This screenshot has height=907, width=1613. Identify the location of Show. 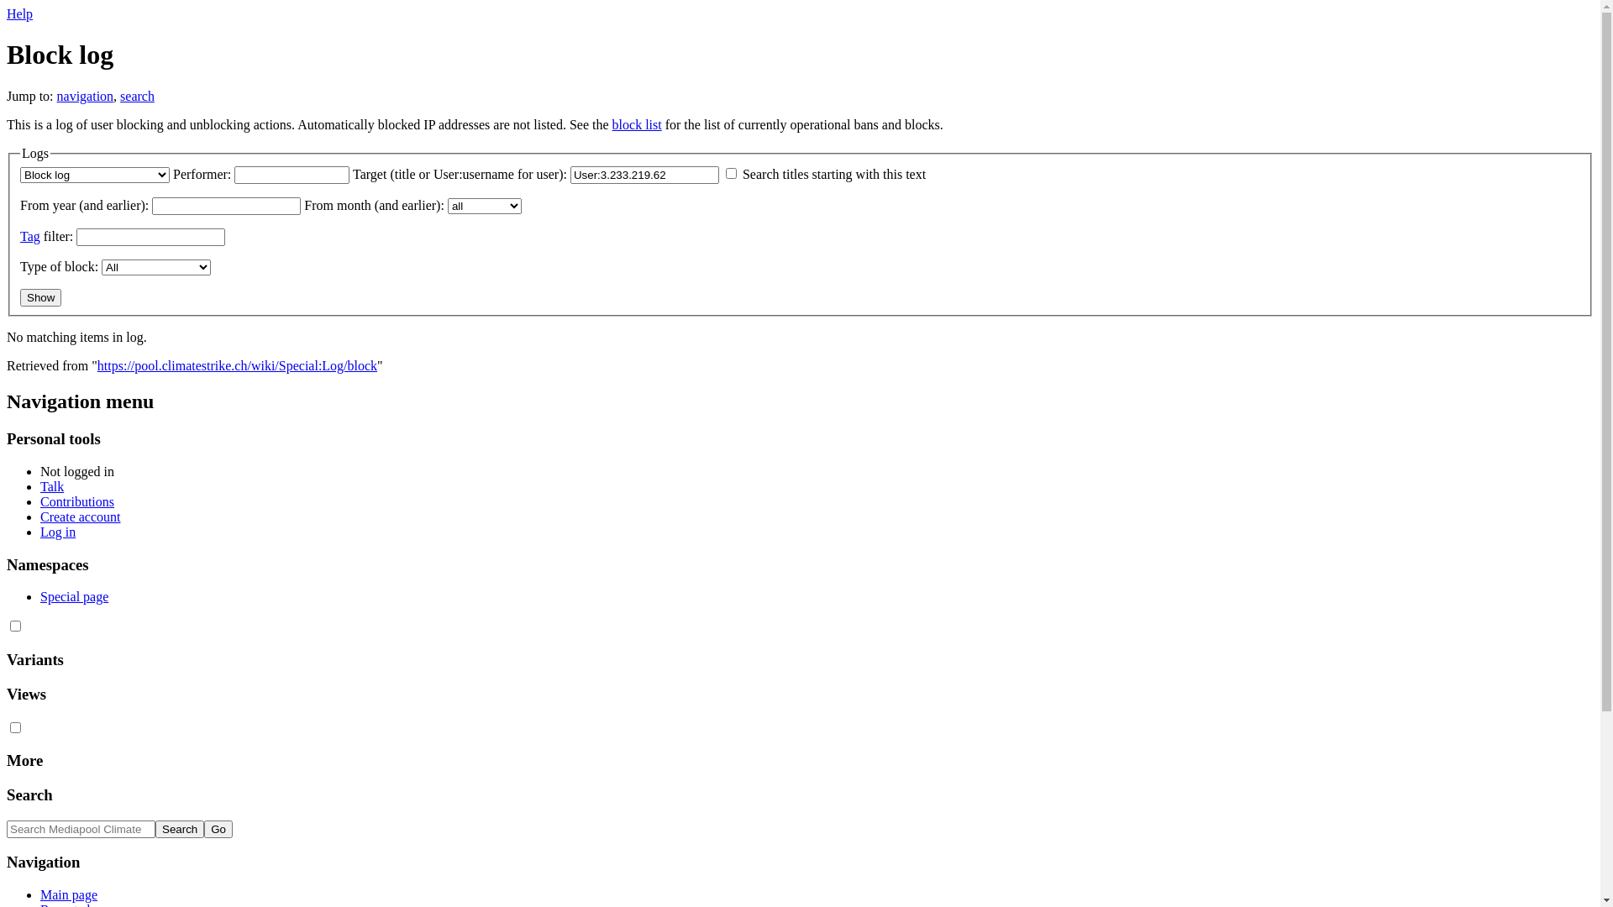
(40, 297).